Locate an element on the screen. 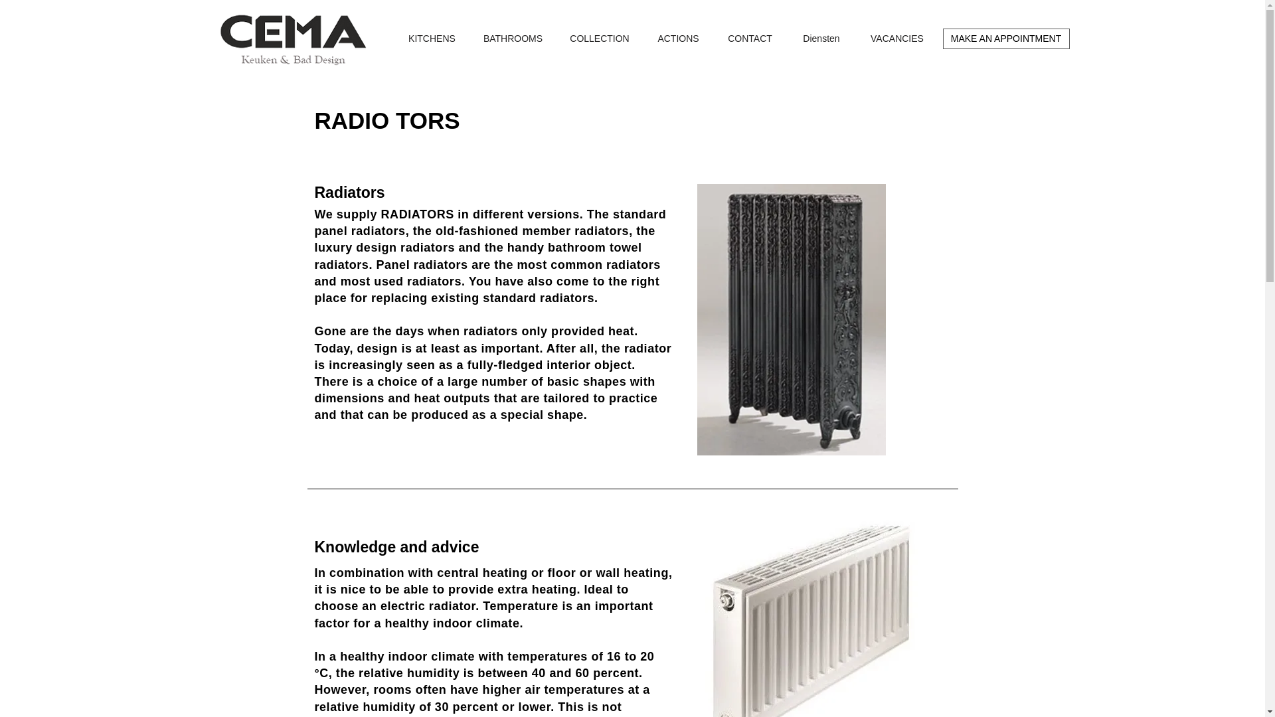 This screenshot has width=1275, height=717. CONTACT is located at coordinates (749, 39).